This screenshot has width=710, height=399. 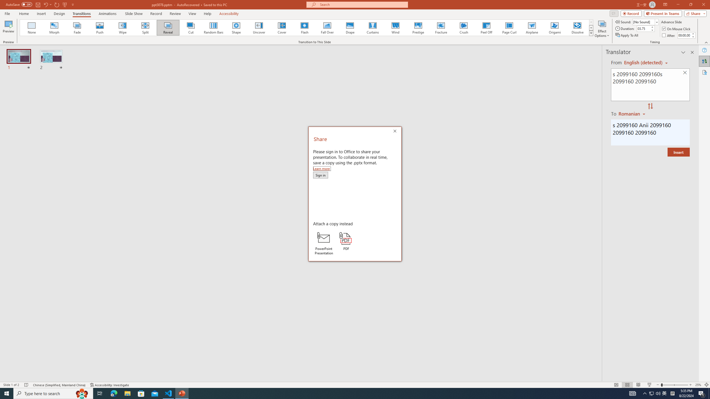 I want to click on Learn more, so click(x=322, y=168).